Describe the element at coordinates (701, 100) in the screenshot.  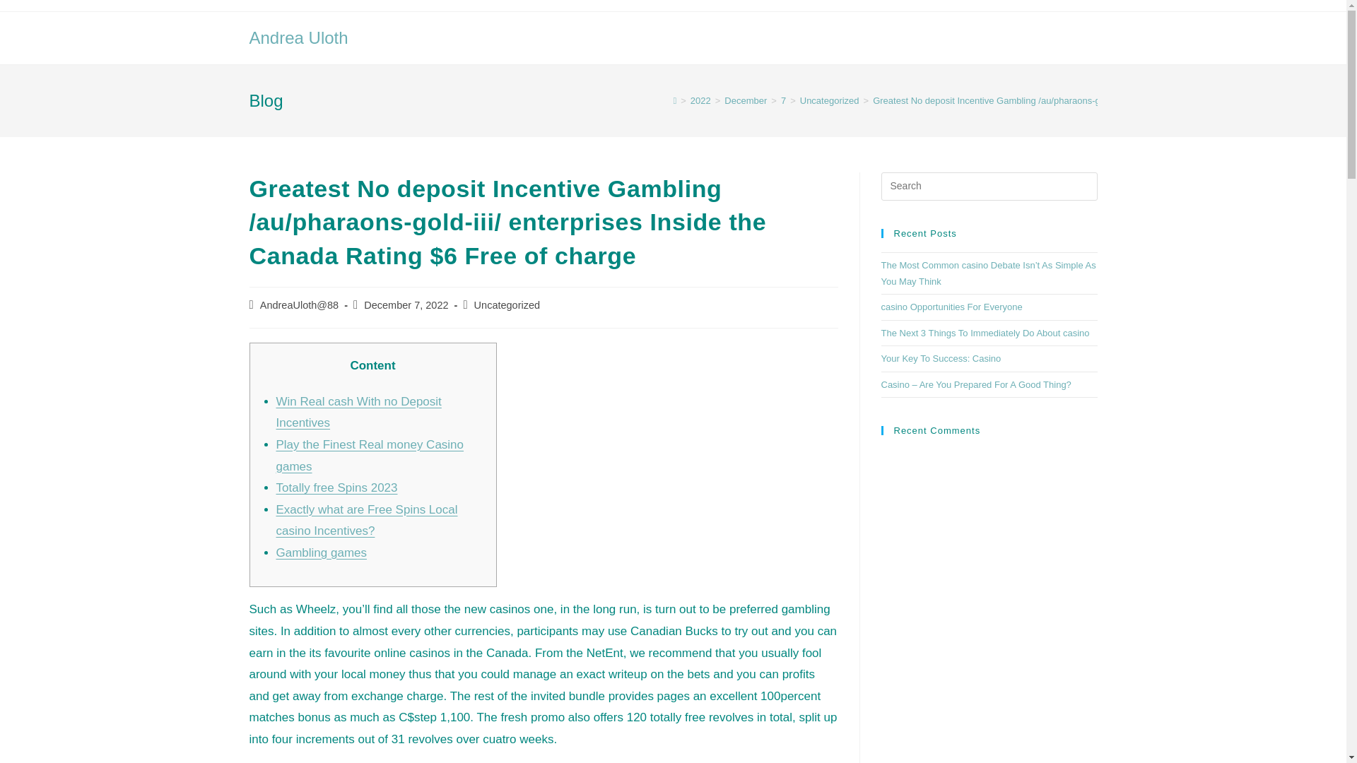
I see `2022` at that location.